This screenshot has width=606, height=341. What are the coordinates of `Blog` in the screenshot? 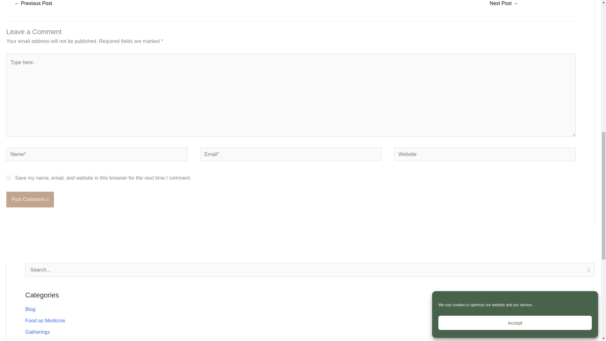 It's located at (30, 309).